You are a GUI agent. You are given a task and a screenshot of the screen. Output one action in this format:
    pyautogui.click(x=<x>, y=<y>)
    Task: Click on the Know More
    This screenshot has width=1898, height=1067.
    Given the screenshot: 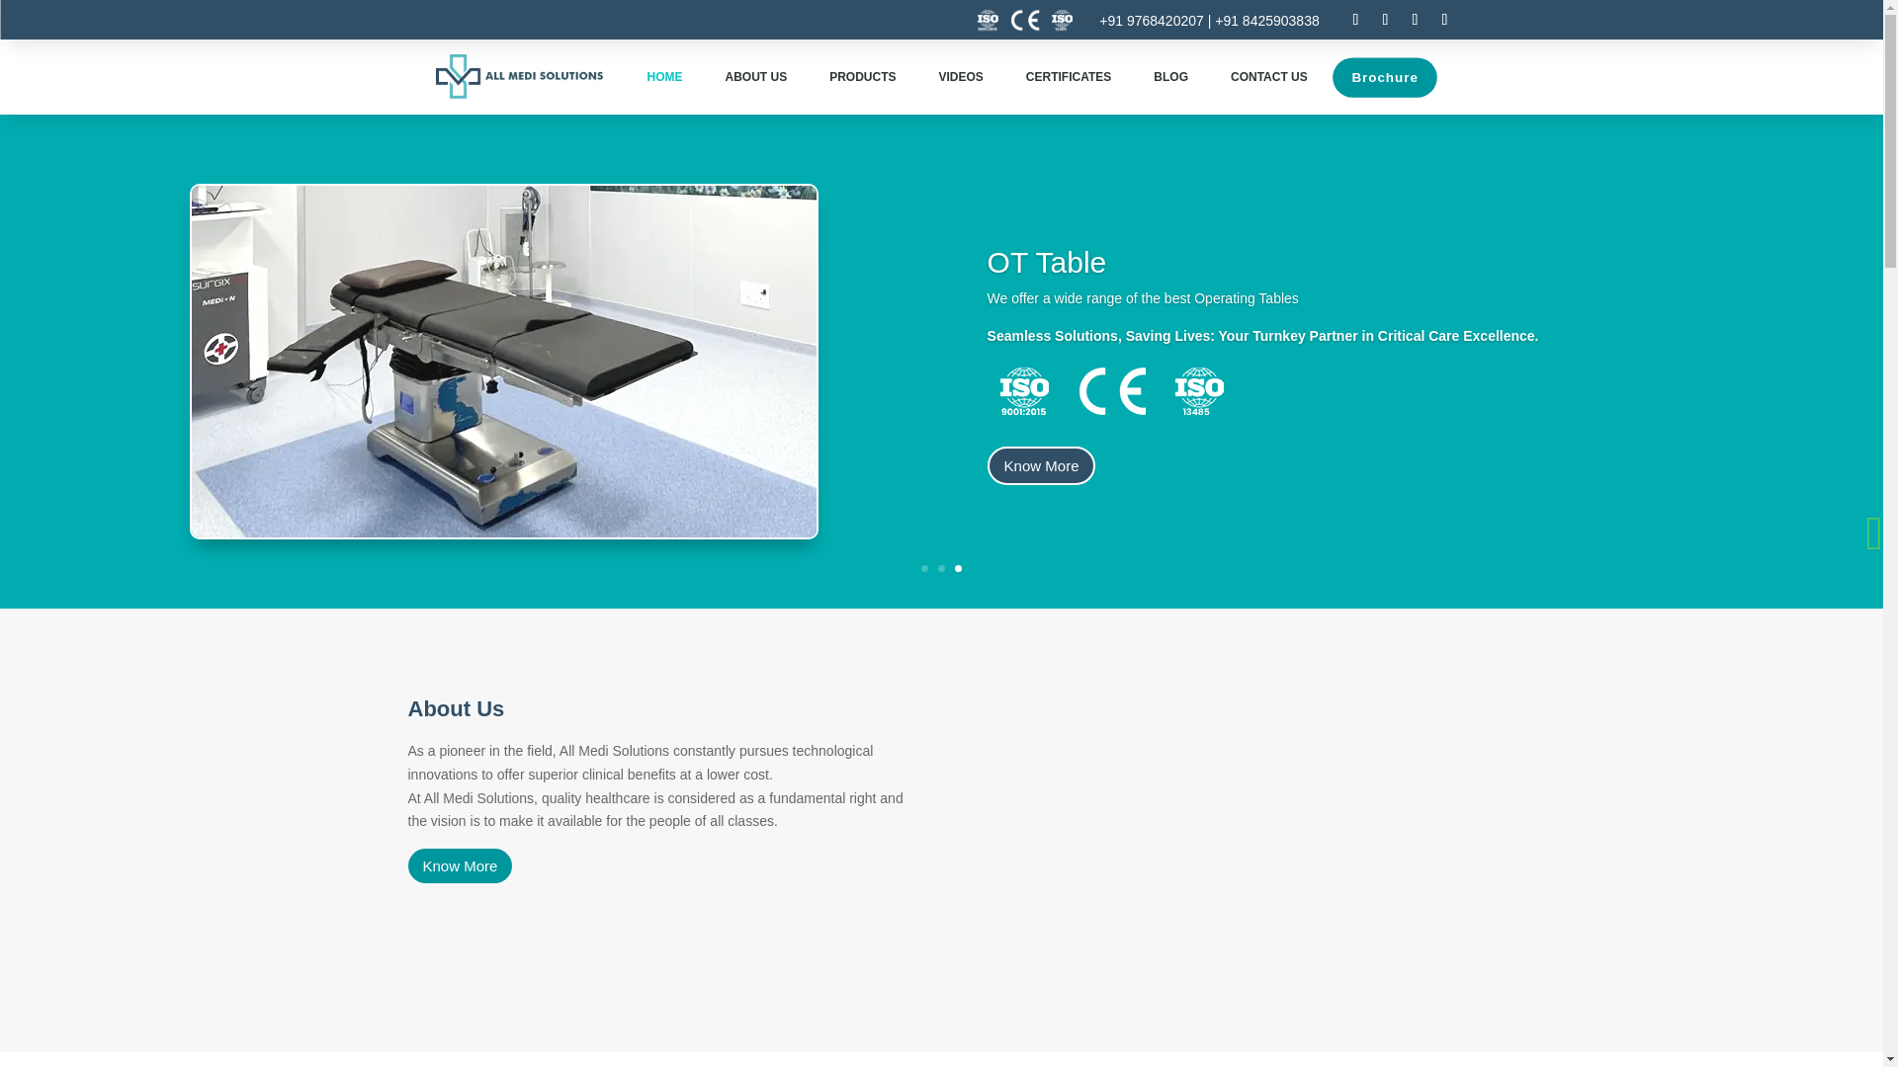 What is the action you would take?
    pyautogui.click(x=460, y=865)
    